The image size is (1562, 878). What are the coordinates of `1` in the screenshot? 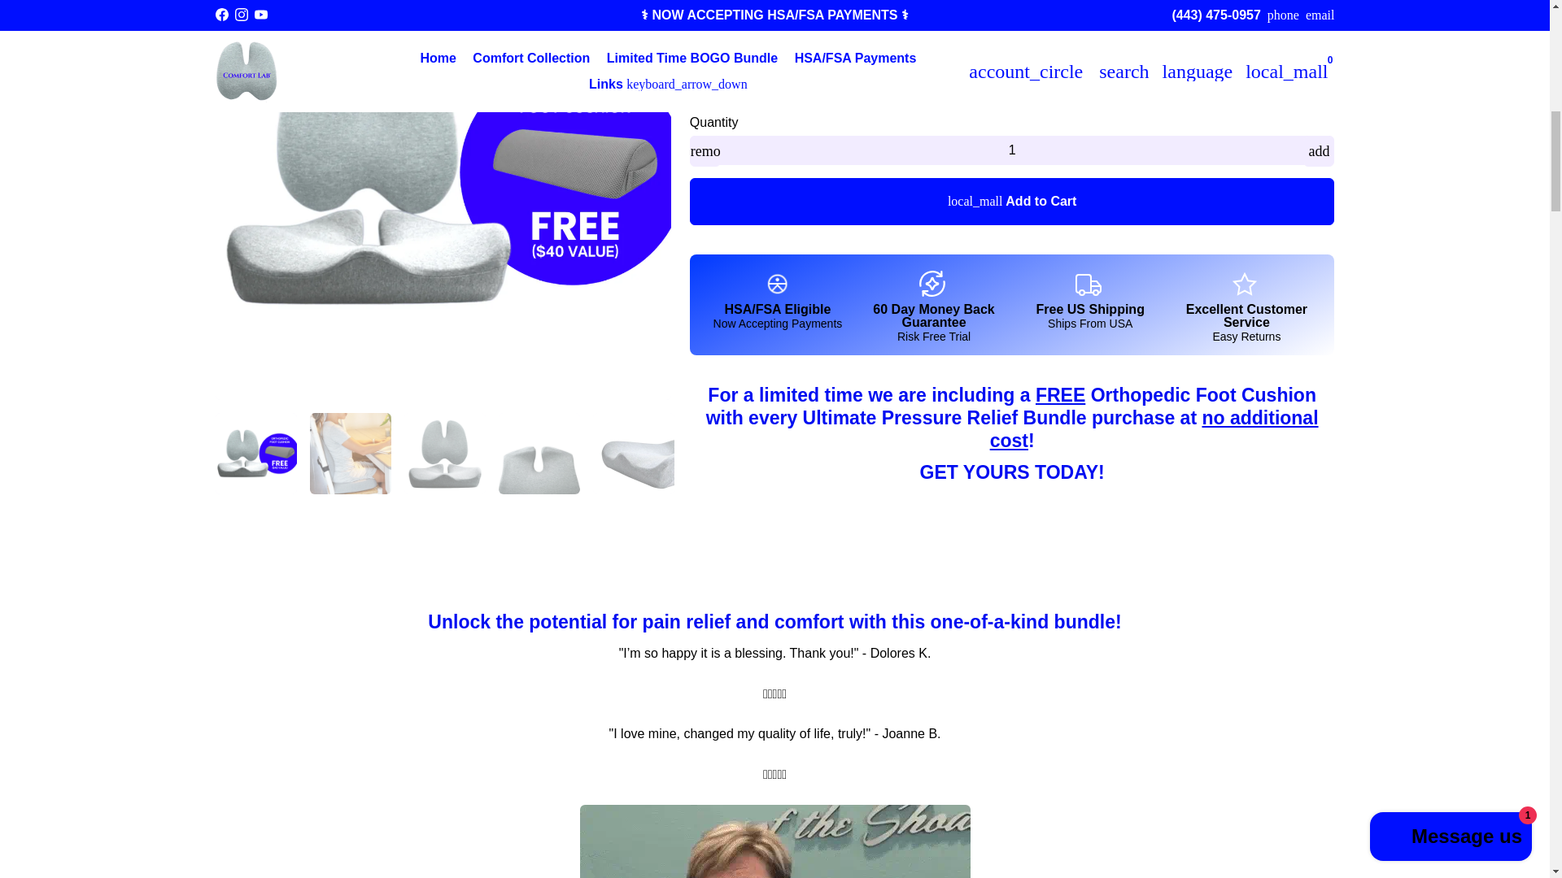 It's located at (1012, 150).